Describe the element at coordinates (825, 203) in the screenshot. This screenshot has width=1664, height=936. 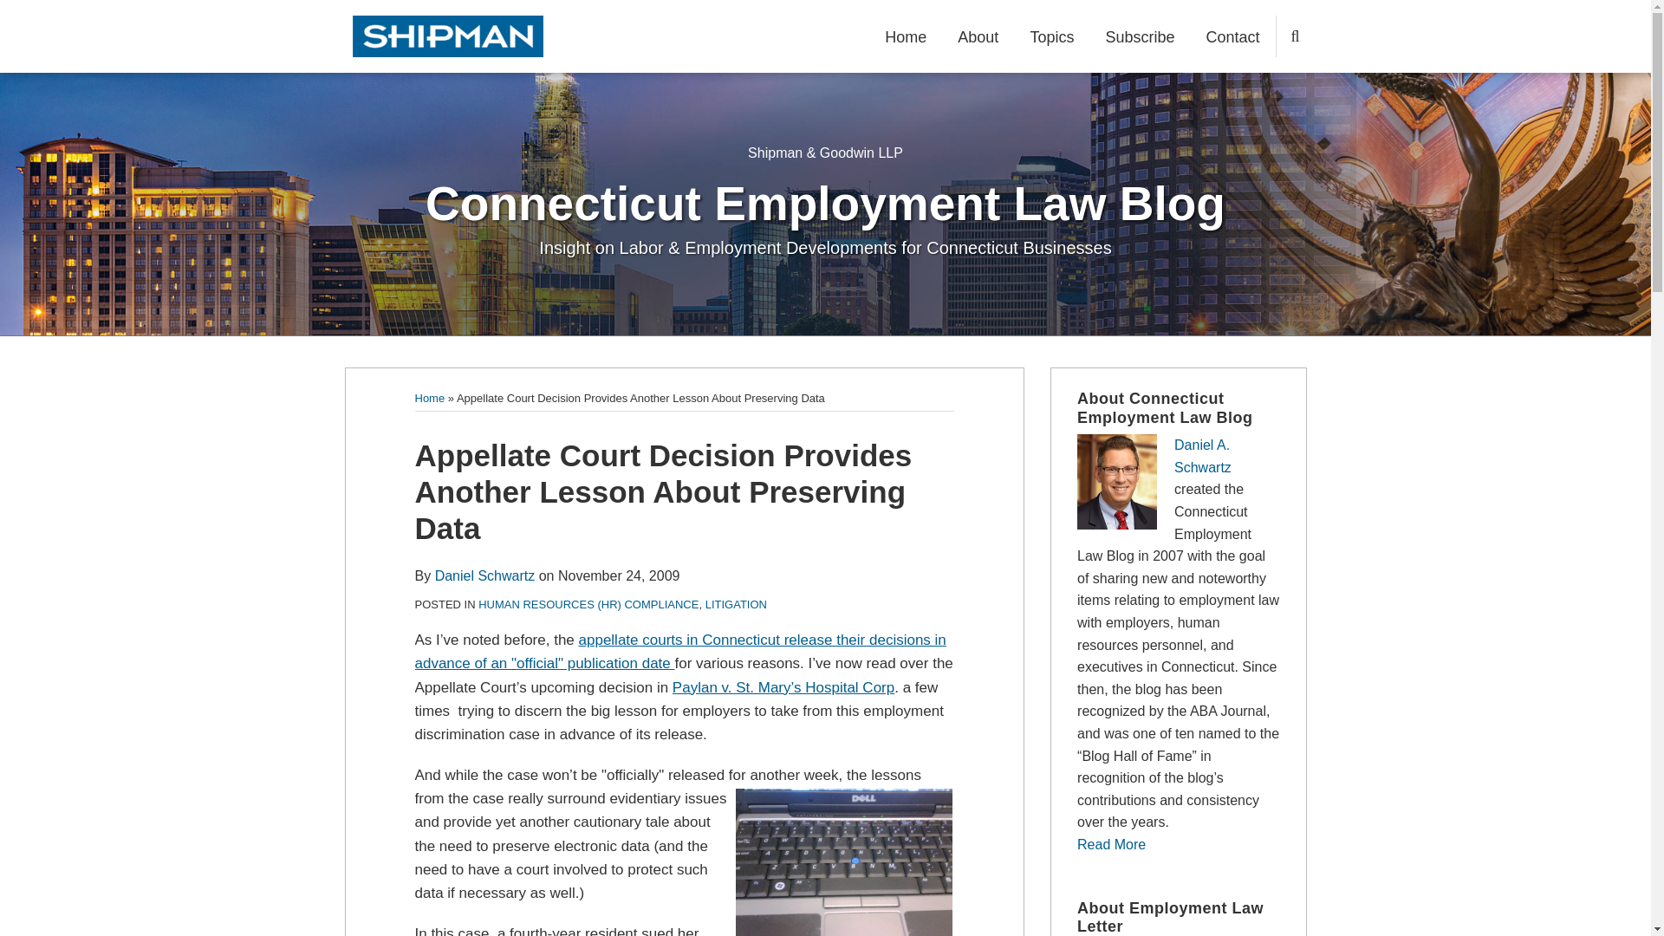
I see `Connecticut Employment Law Blog` at that location.